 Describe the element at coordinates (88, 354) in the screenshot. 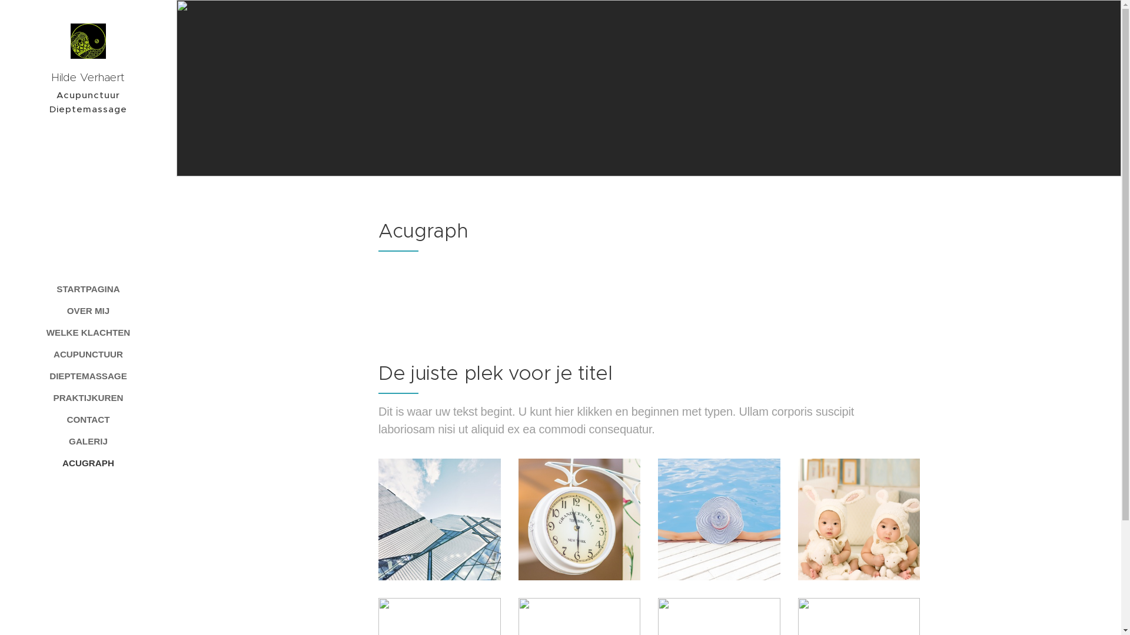

I see `ACUPUNCTUUR` at that location.